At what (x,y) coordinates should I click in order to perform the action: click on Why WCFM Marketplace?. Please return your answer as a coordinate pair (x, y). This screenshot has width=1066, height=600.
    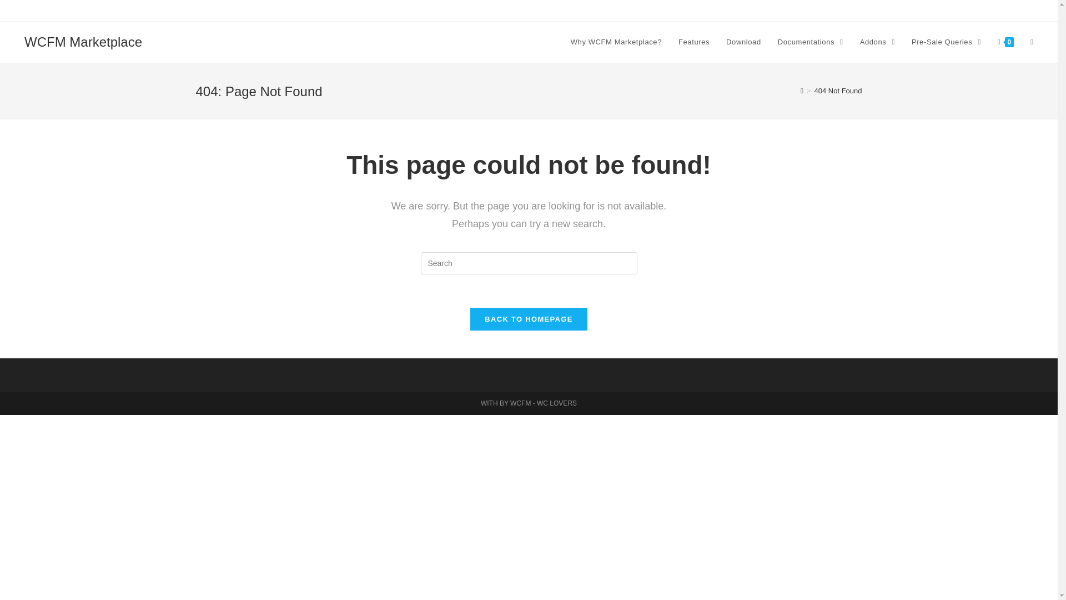
    Looking at the image, I should click on (616, 42).